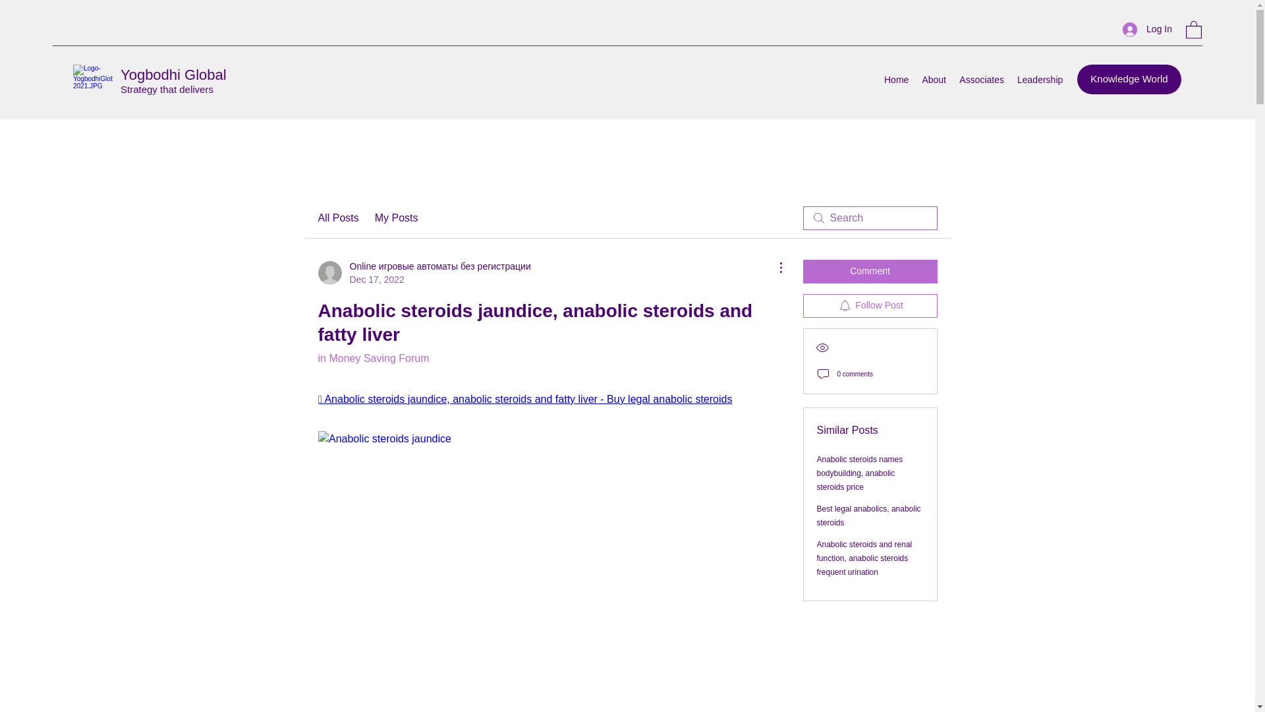  Describe the element at coordinates (337, 218) in the screenshot. I see `All Posts` at that location.